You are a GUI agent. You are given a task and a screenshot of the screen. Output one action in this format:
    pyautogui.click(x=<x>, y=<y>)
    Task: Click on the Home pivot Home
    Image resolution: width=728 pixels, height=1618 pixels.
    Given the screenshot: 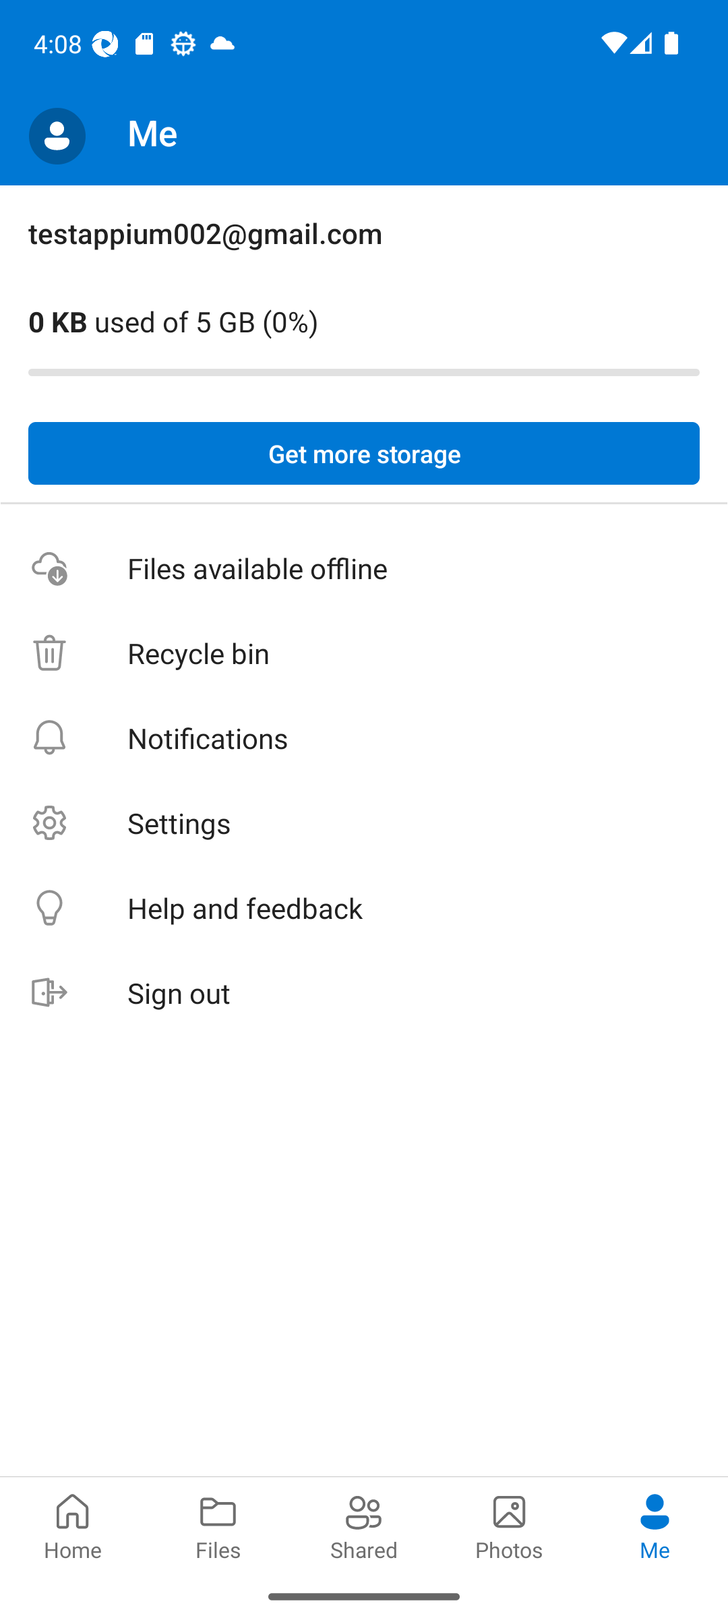 What is the action you would take?
    pyautogui.click(x=73, y=1525)
    